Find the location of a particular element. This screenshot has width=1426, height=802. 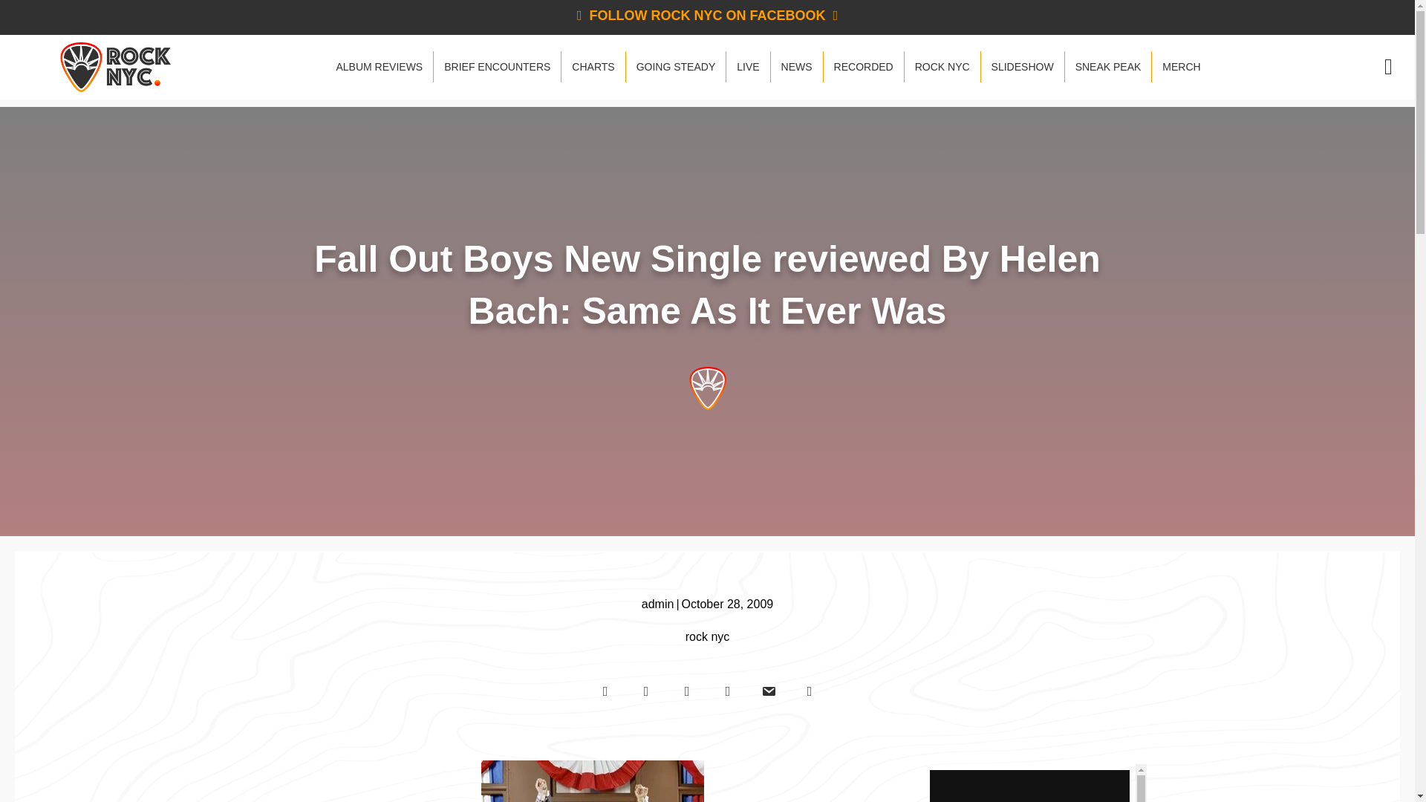

MERCH is located at coordinates (1181, 67).